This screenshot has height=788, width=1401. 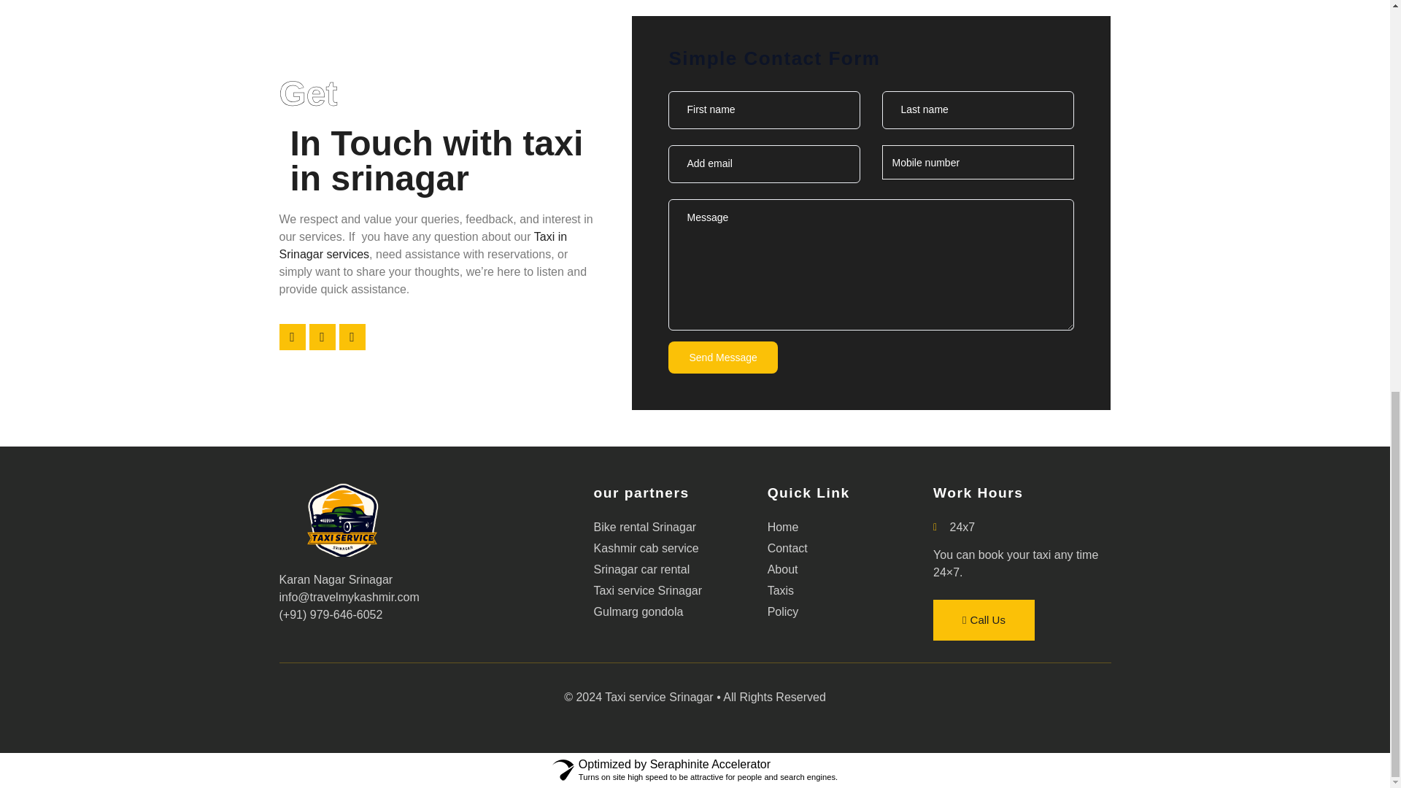 I want to click on Home, so click(x=850, y=527).